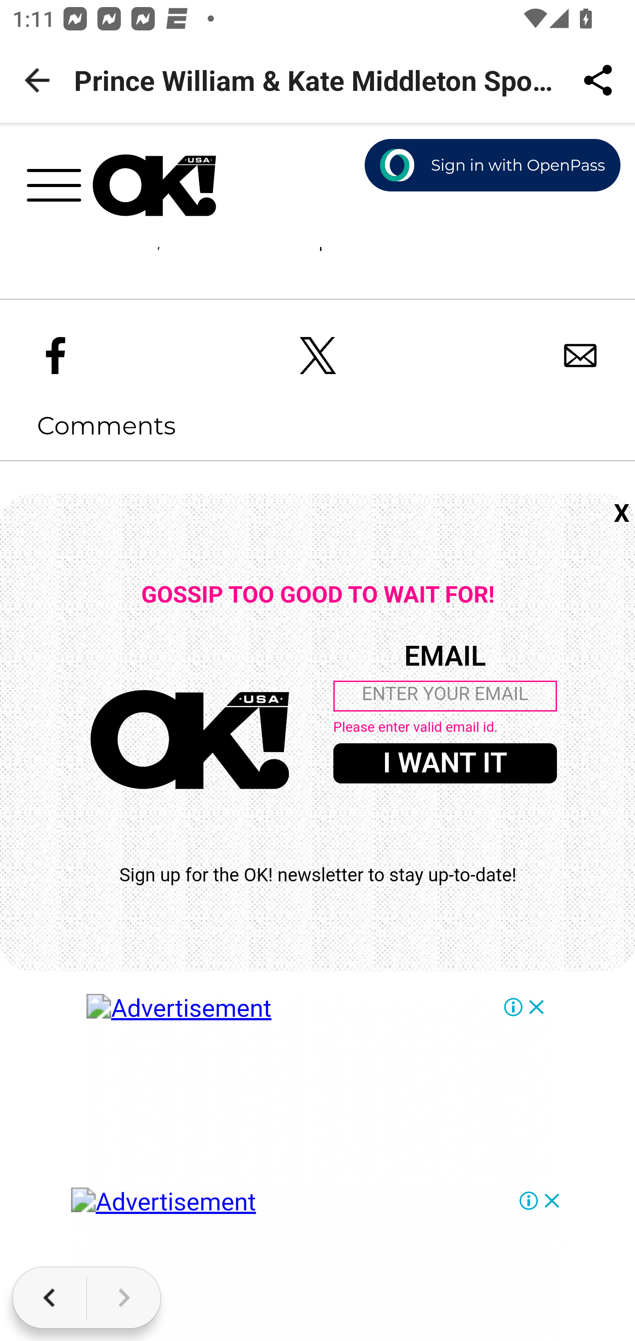 Image resolution: width=635 pixels, height=1341 pixels. What do you see at coordinates (154, 185) in the screenshot?
I see `OK Magazine` at bounding box center [154, 185].